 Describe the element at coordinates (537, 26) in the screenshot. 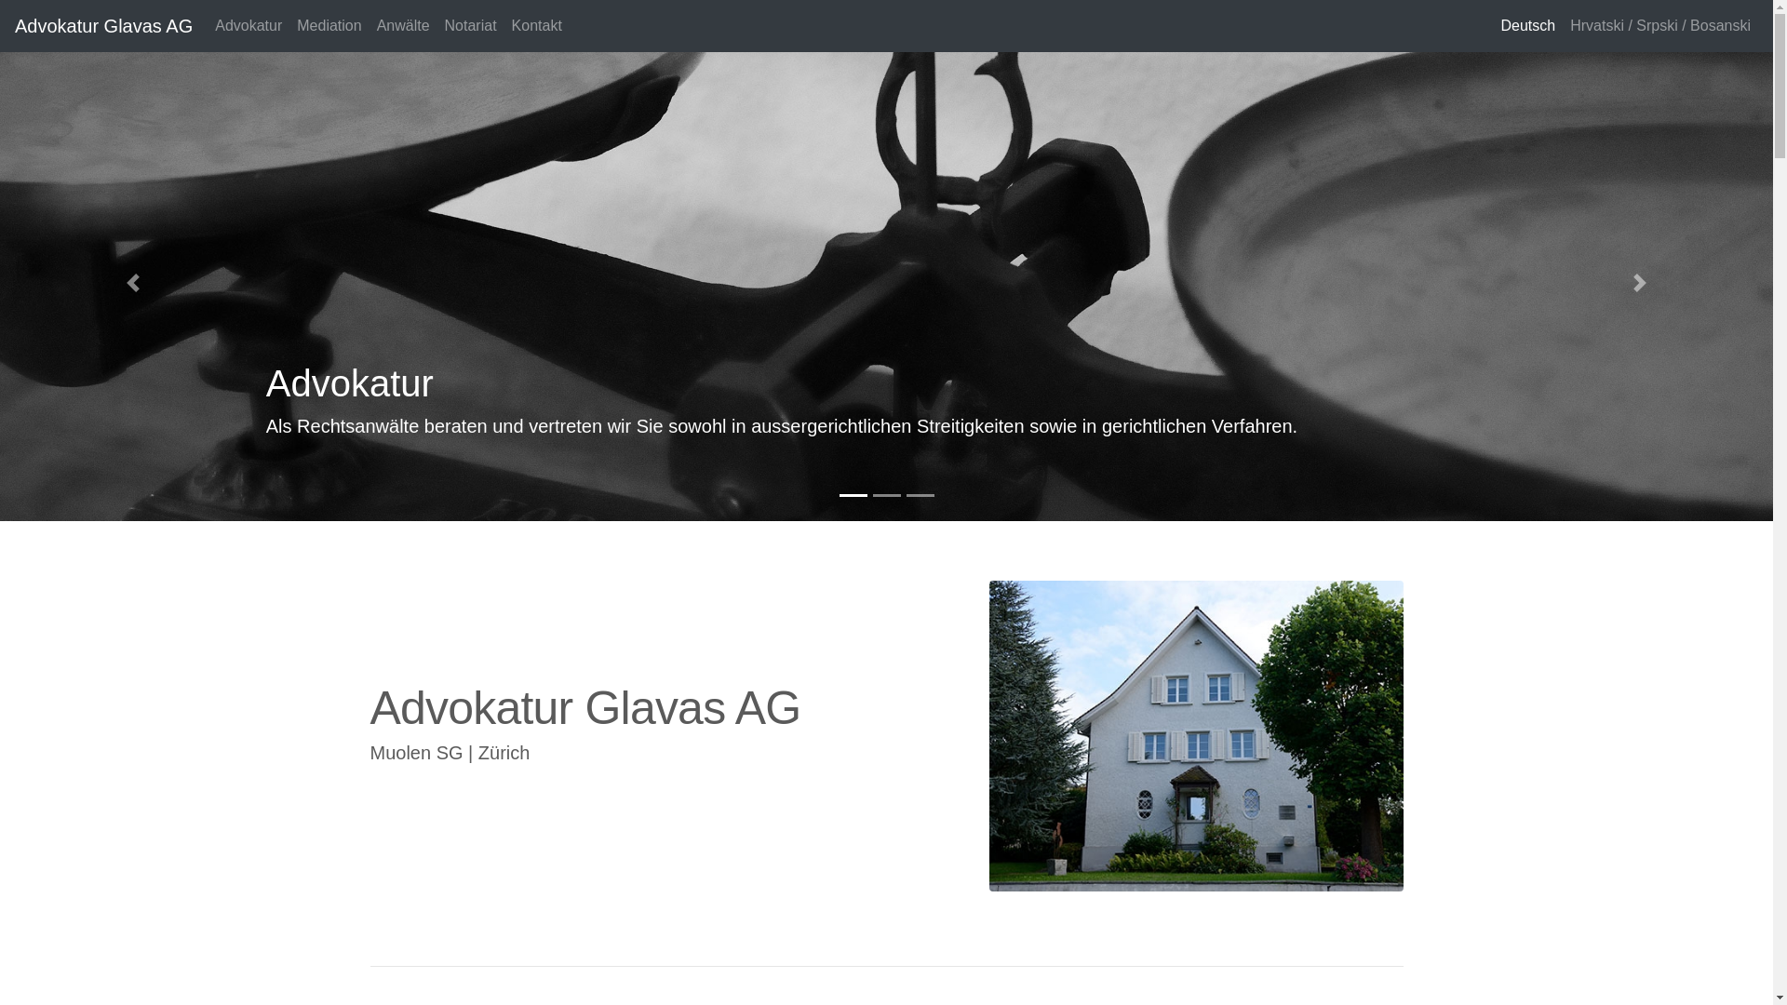

I see `Kontakt` at that location.